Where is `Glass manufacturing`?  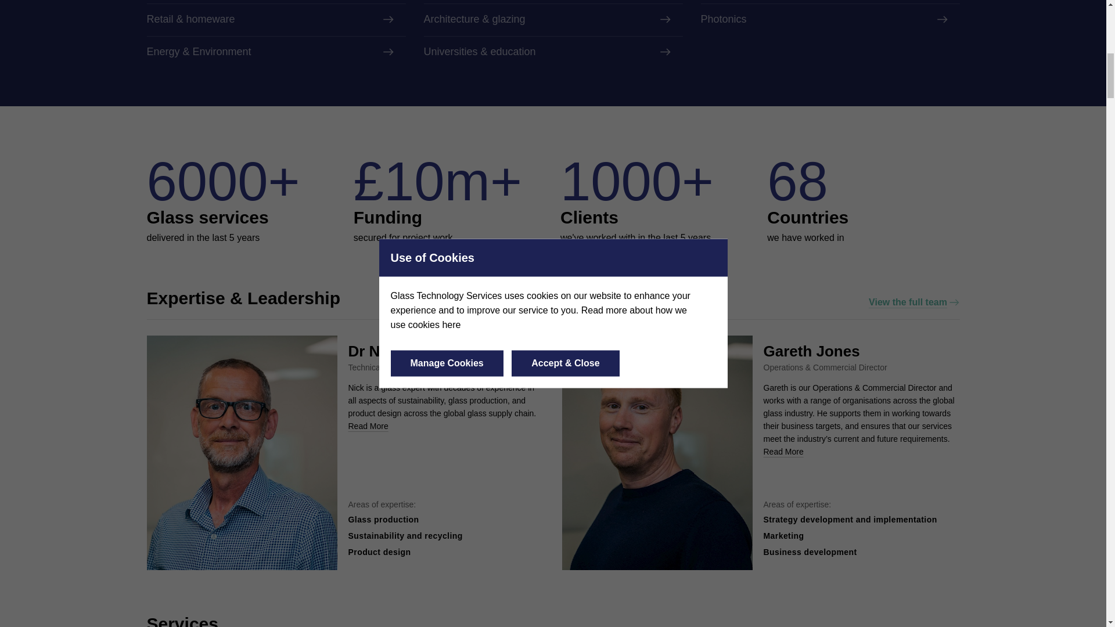
Glass manufacturing is located at coordinates (275, 2).